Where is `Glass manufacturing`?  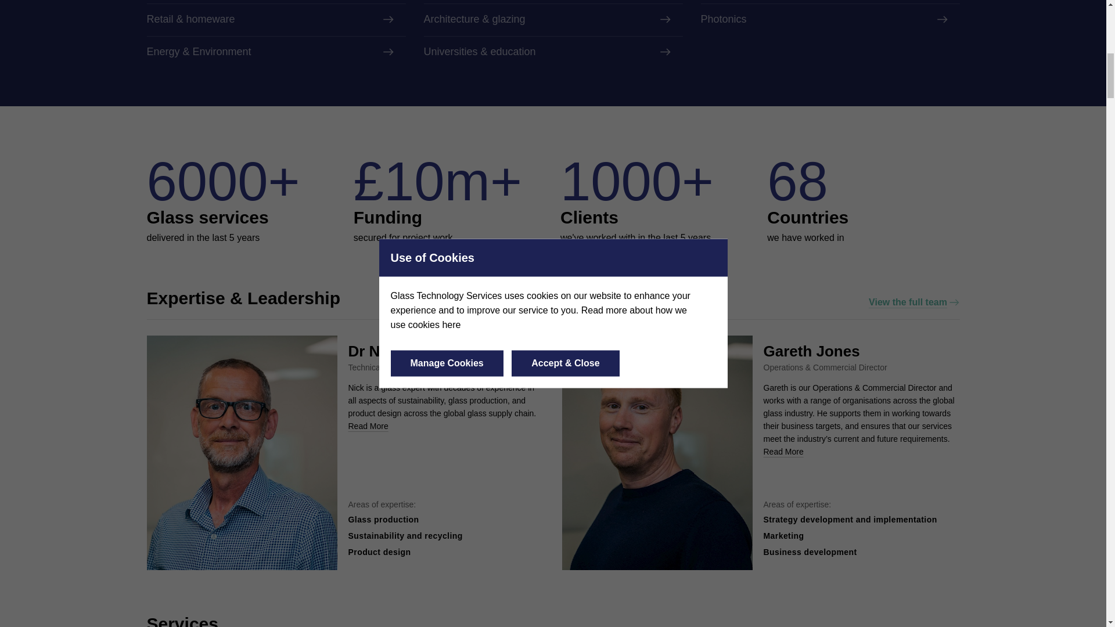
Glass manufacturing is located at coordinates (275, 2).